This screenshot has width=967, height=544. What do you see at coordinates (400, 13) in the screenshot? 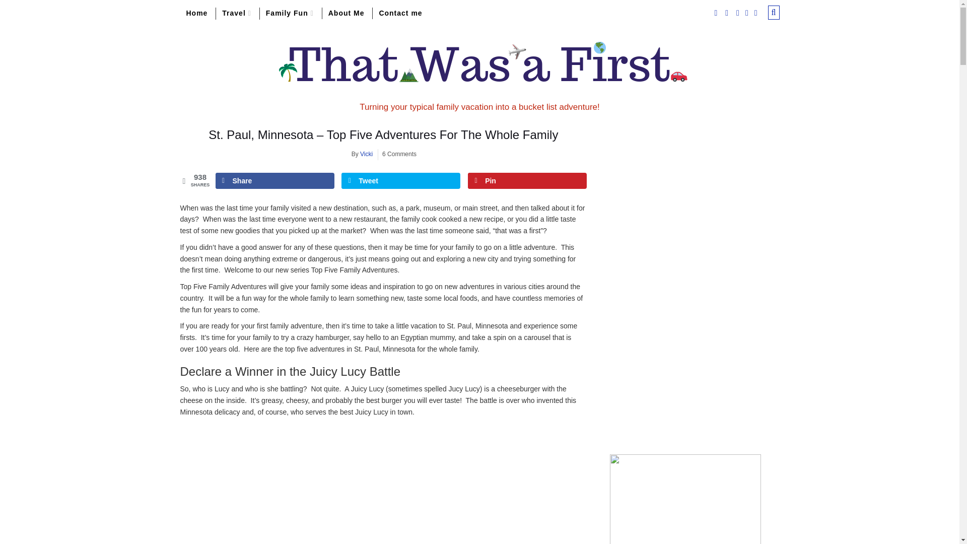
I see `Contact me` at bounding box center [400, 13].